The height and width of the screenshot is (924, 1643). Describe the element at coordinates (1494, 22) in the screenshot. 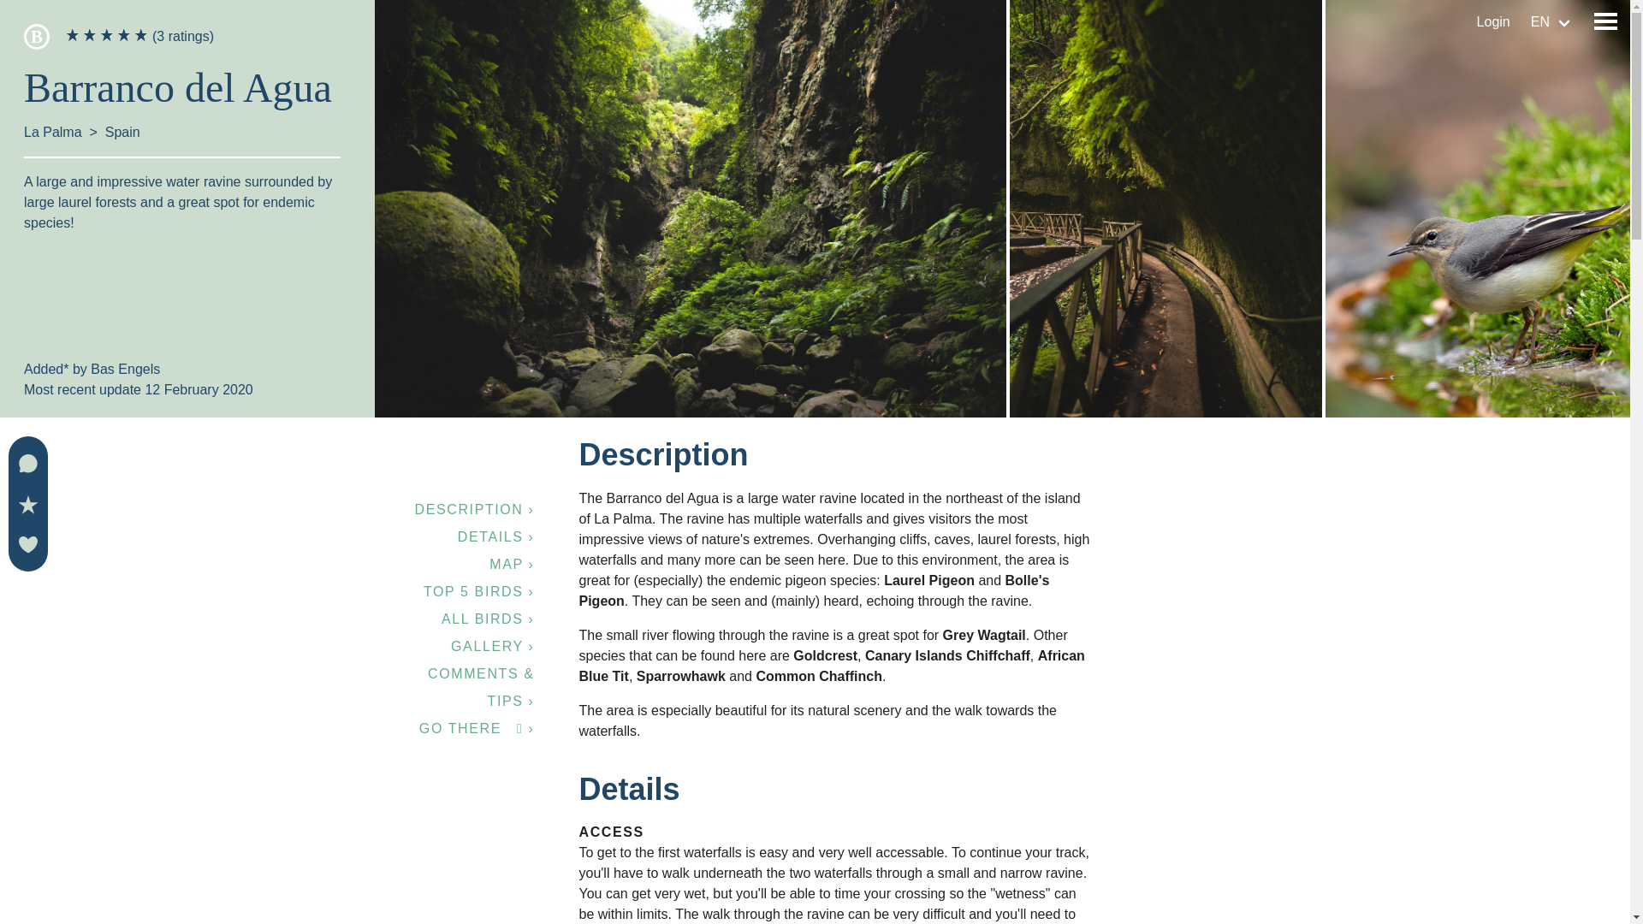

I see `Login` at that location.